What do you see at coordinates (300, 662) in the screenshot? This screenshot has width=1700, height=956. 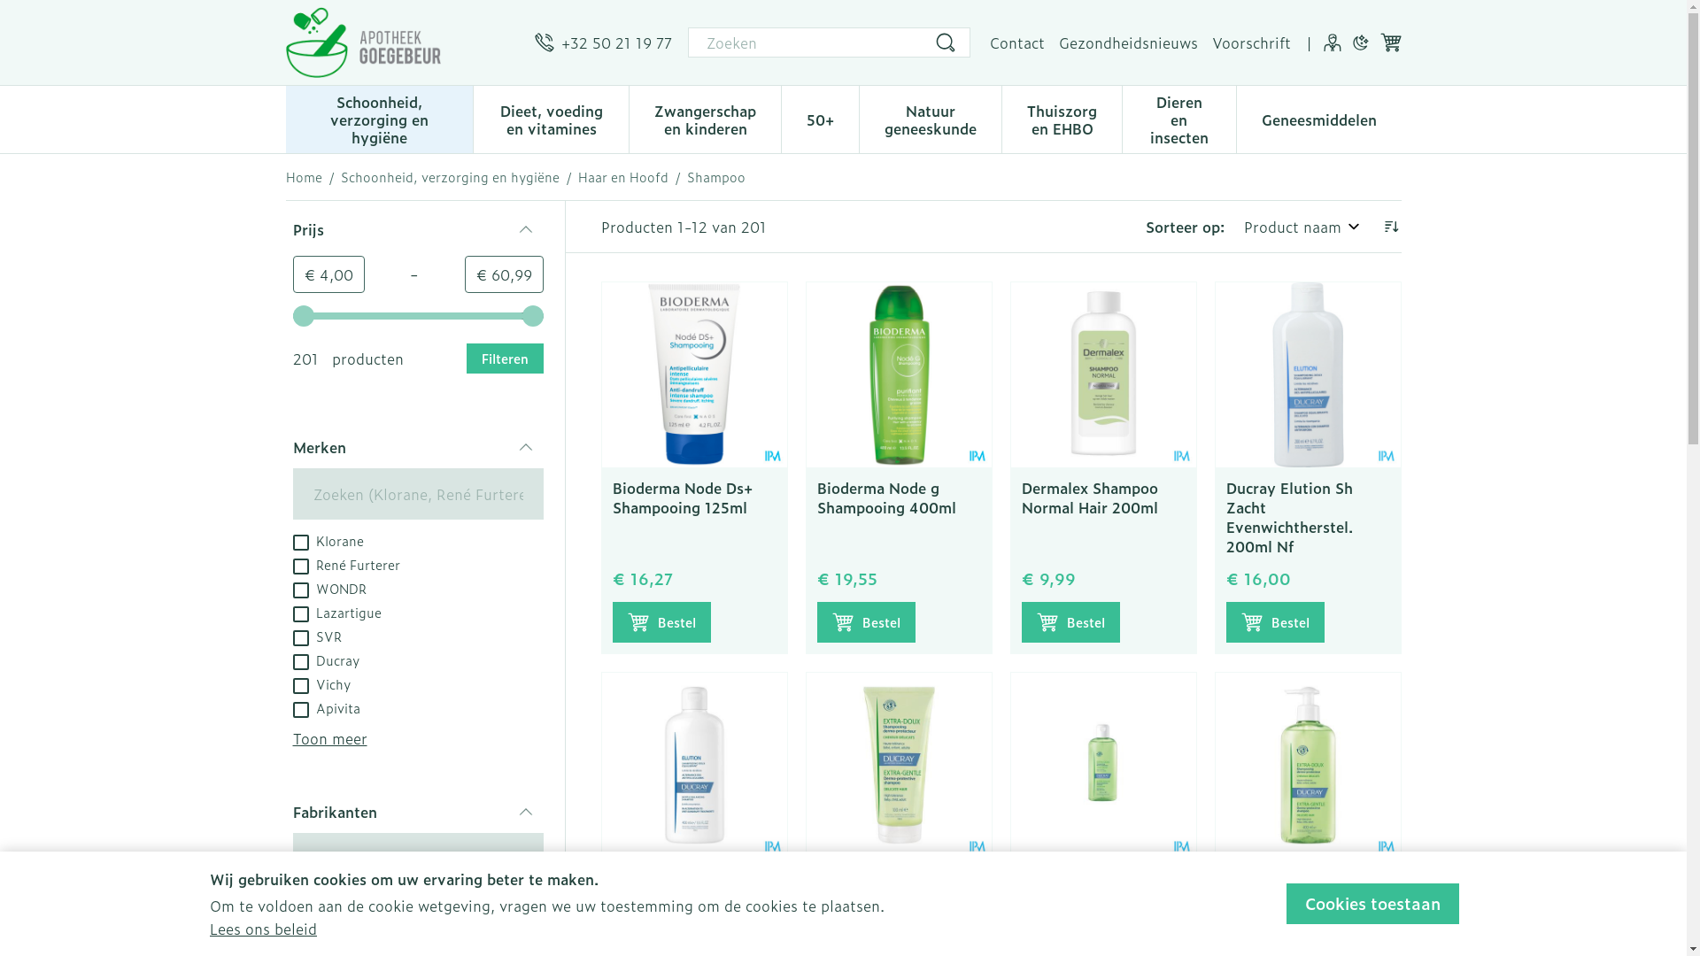 I see `on` at bounding box center [300, 662].